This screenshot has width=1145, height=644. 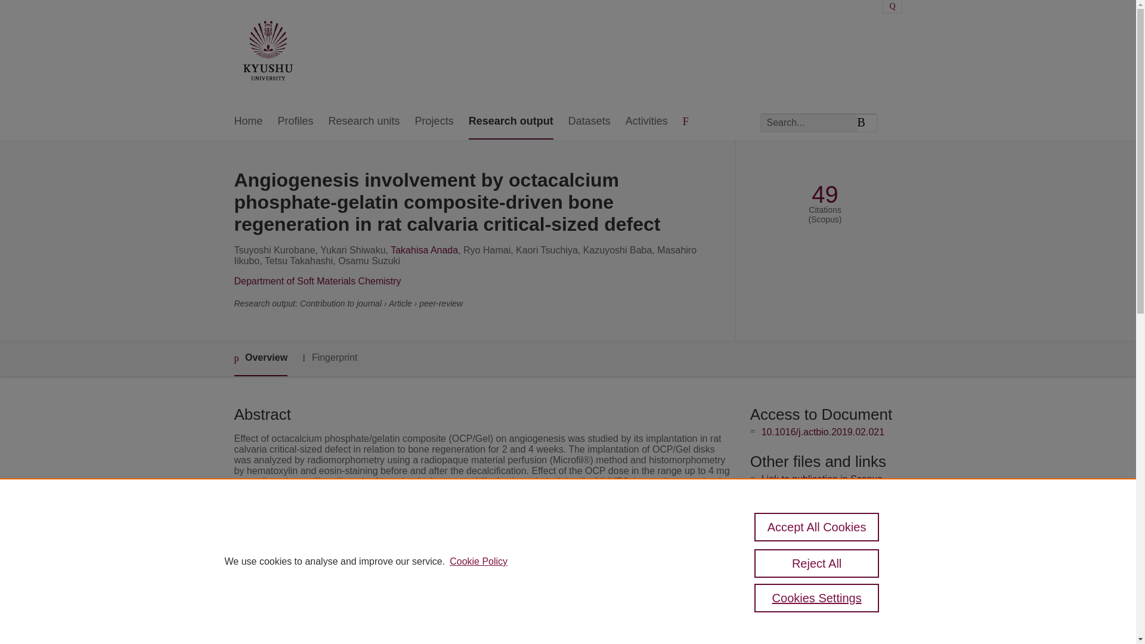 I want to click on Activities, so click(x=646, y=122).